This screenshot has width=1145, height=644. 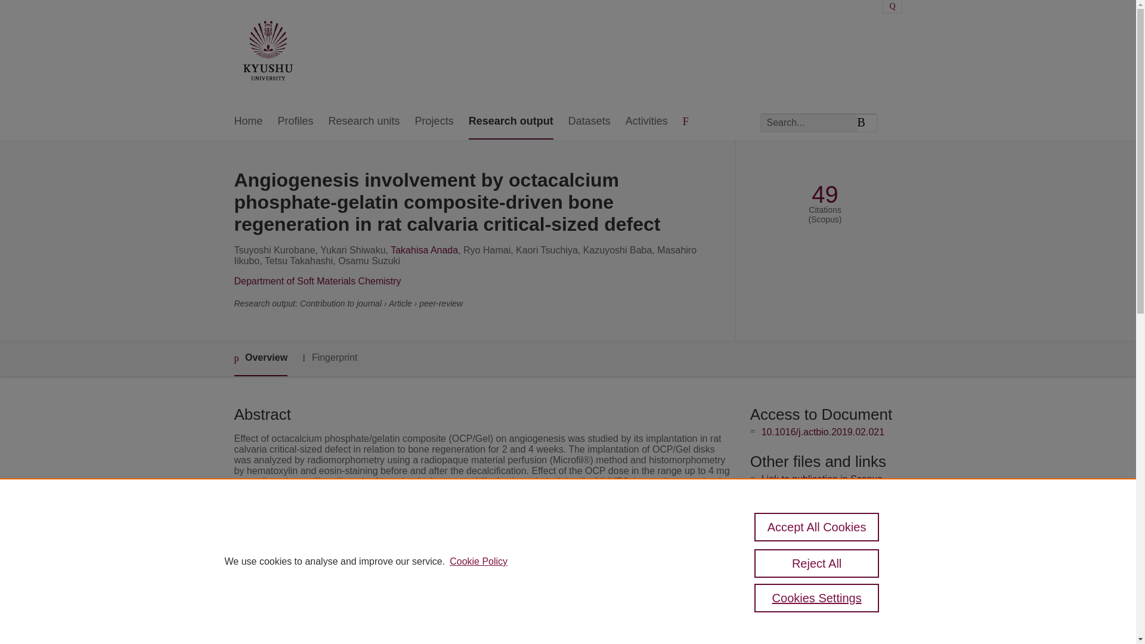 I want to click on Activities, so click(x=646, y=122).